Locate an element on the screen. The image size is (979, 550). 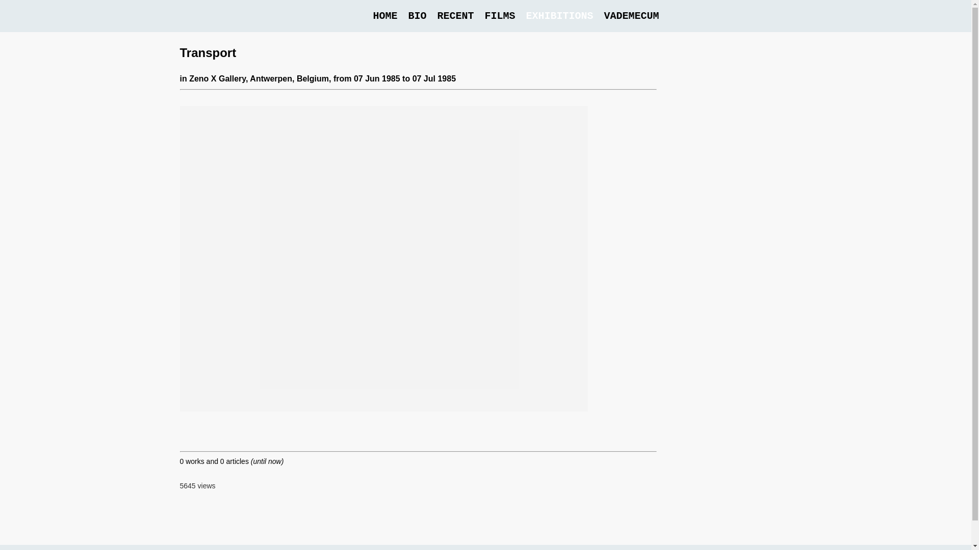
HOME is located at coordinates (385, 16).